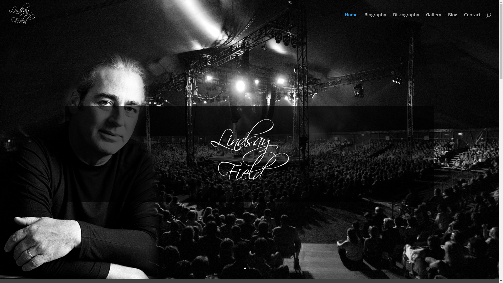  I want to click on Contact, so click(472, 21).